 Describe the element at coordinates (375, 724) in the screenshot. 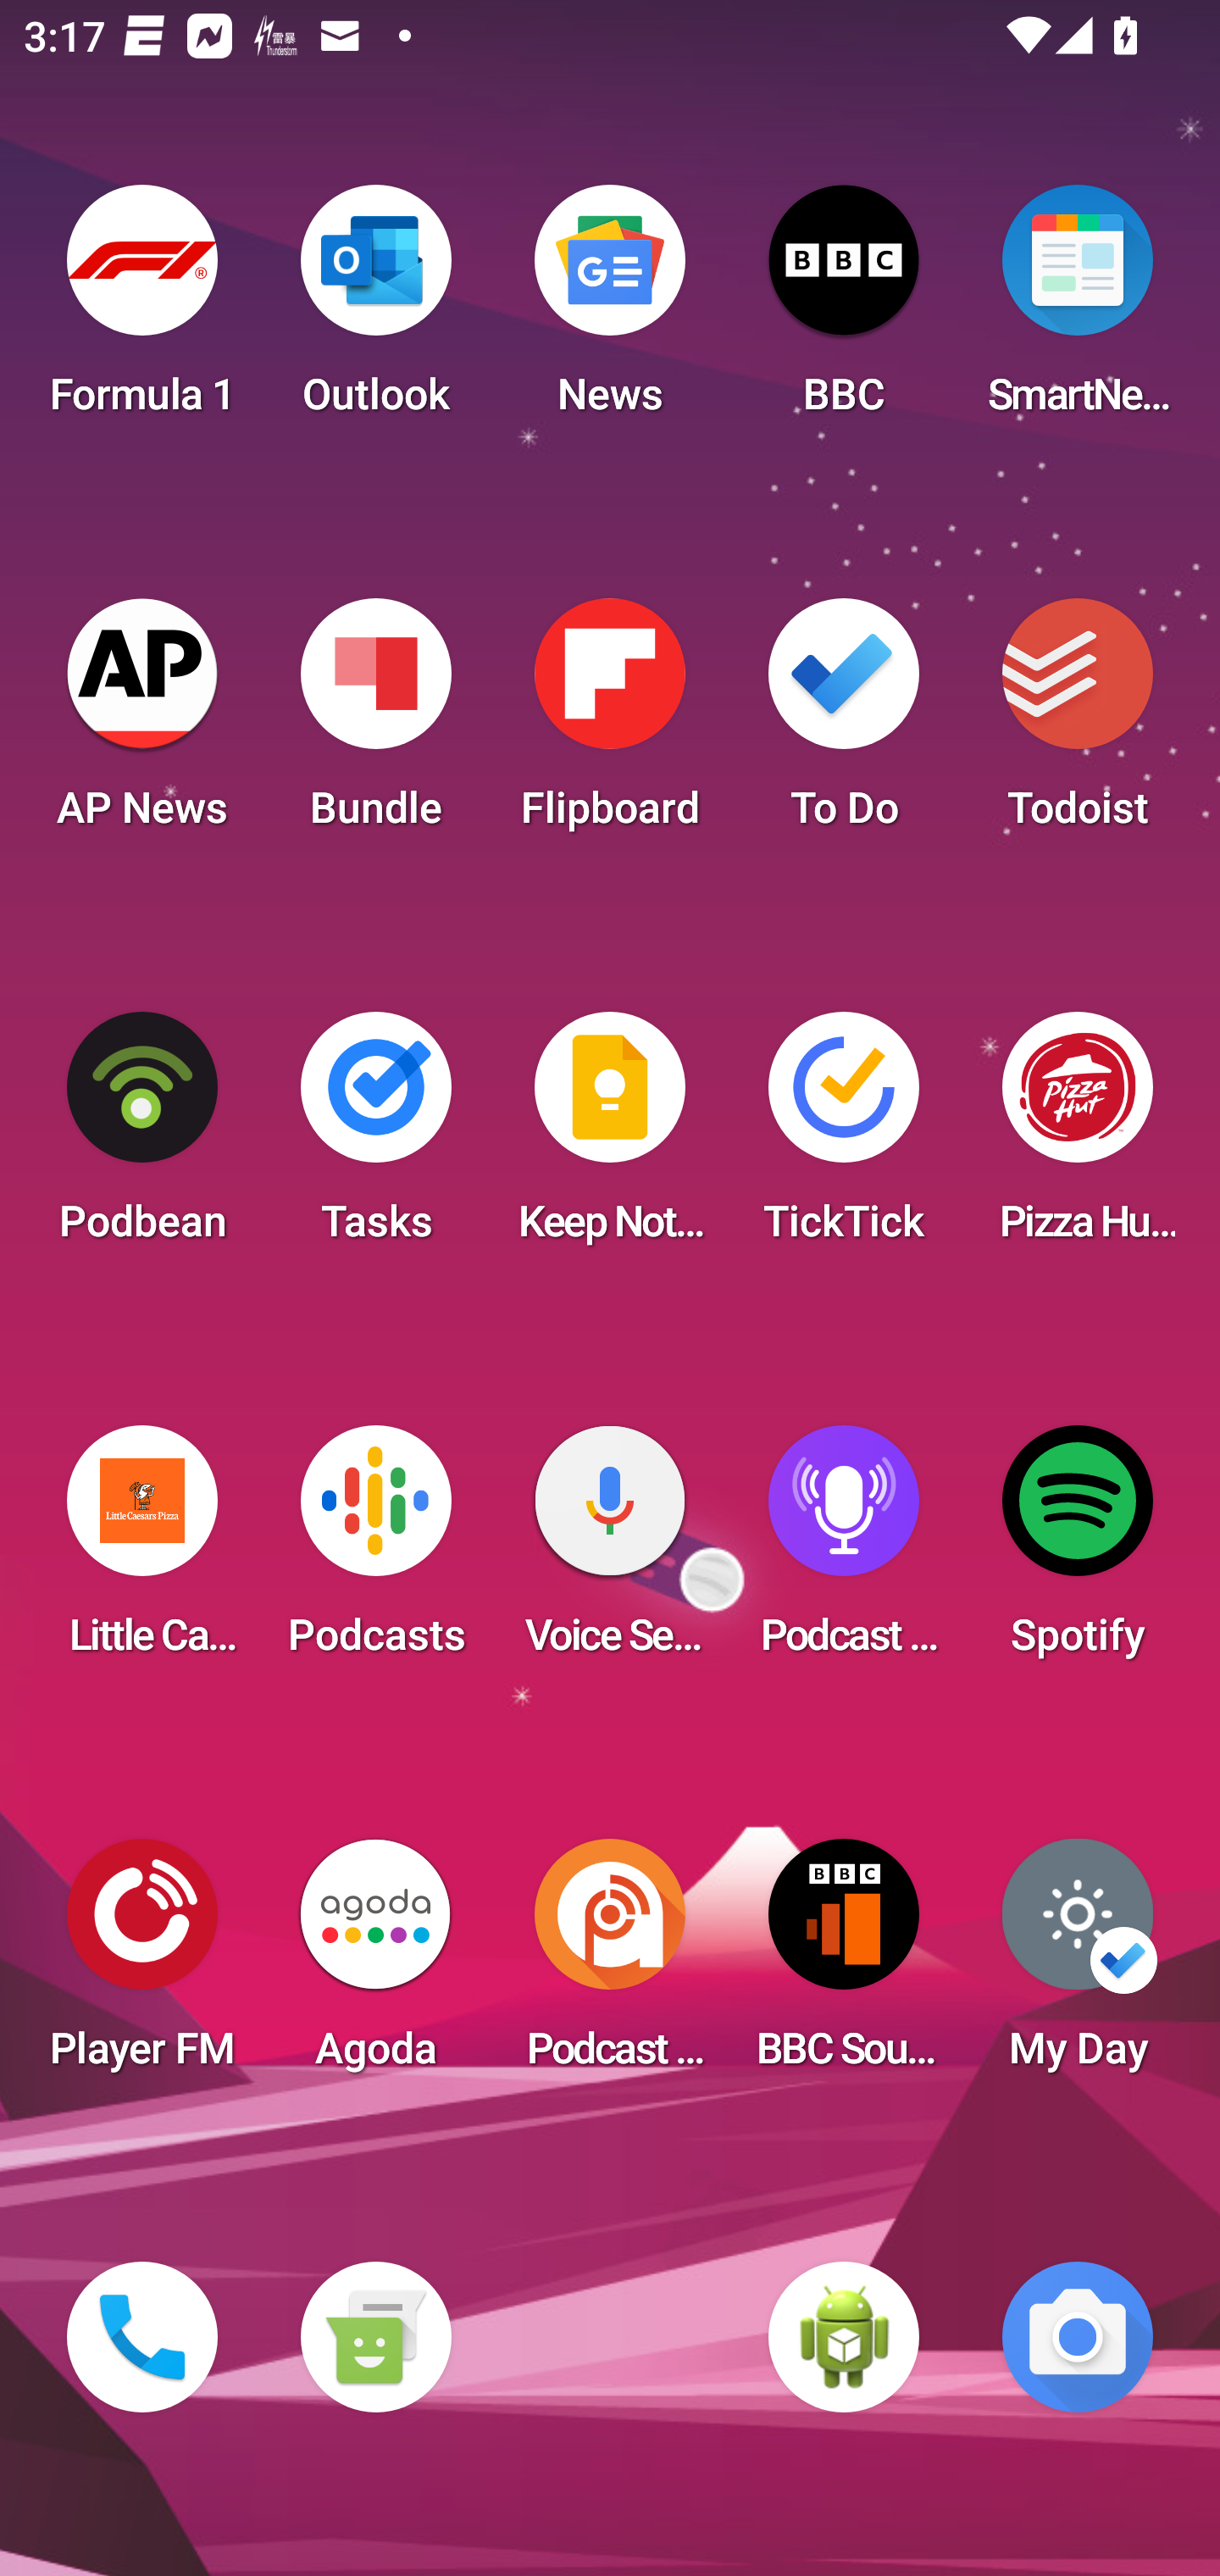

I see `Bundle` at that location.